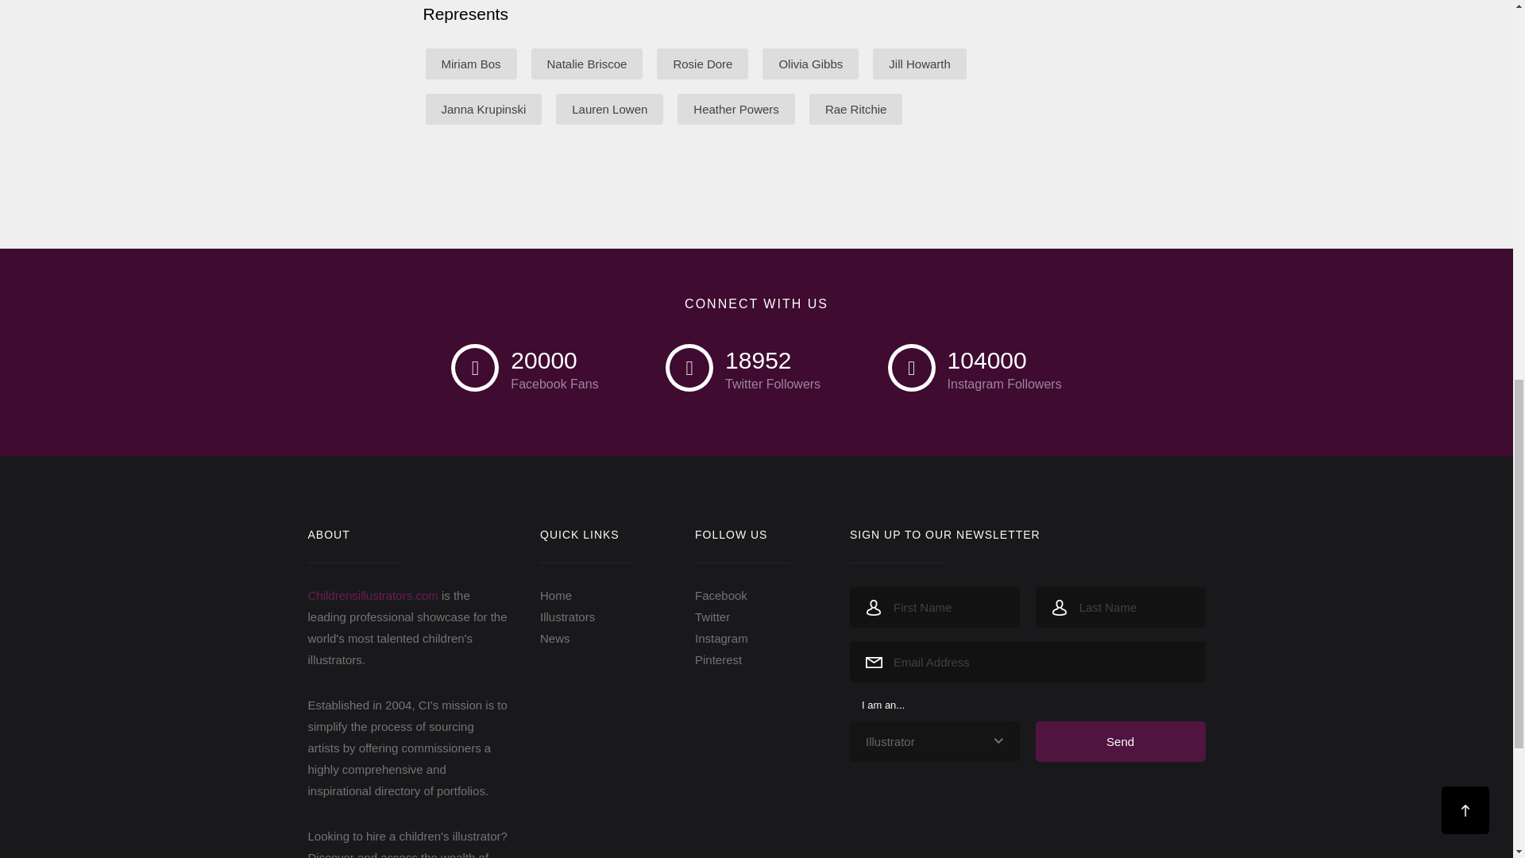 The image size is (1525, 858). What do you see at coordinates (470, 64) in the screenshot?
I see `Miriam Bos` at bounding box center [470, 64].